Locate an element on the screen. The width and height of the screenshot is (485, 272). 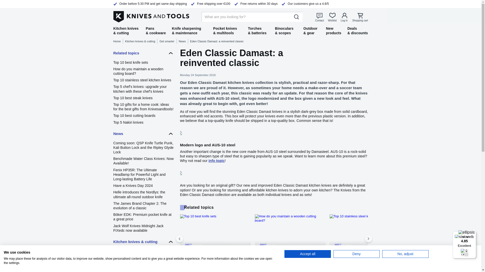
Top 5 Nakiri knives is located at coordinates (143, 122).